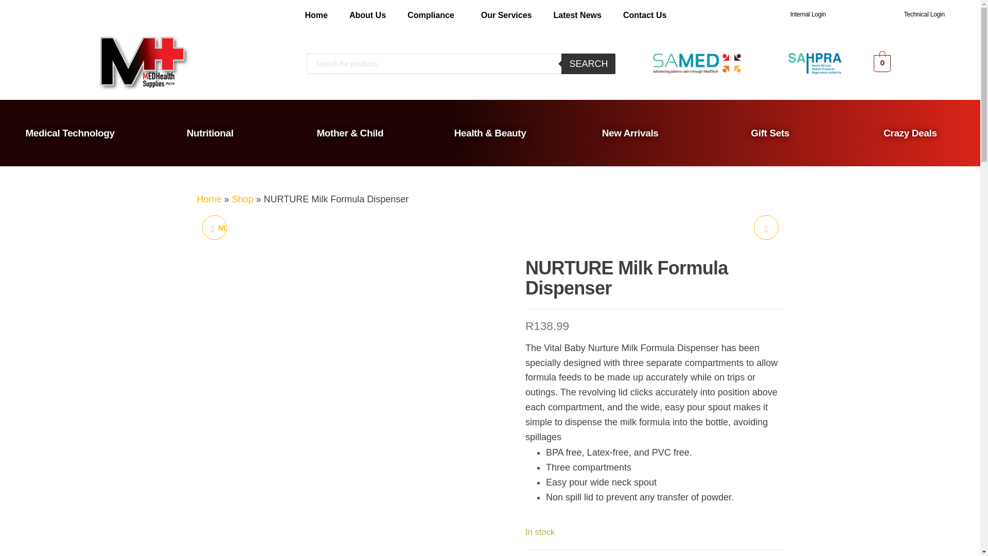  What do you see at coordinates (577, 15) in the screenshot?
I see `Latest News` at bounding box center [577, 15].